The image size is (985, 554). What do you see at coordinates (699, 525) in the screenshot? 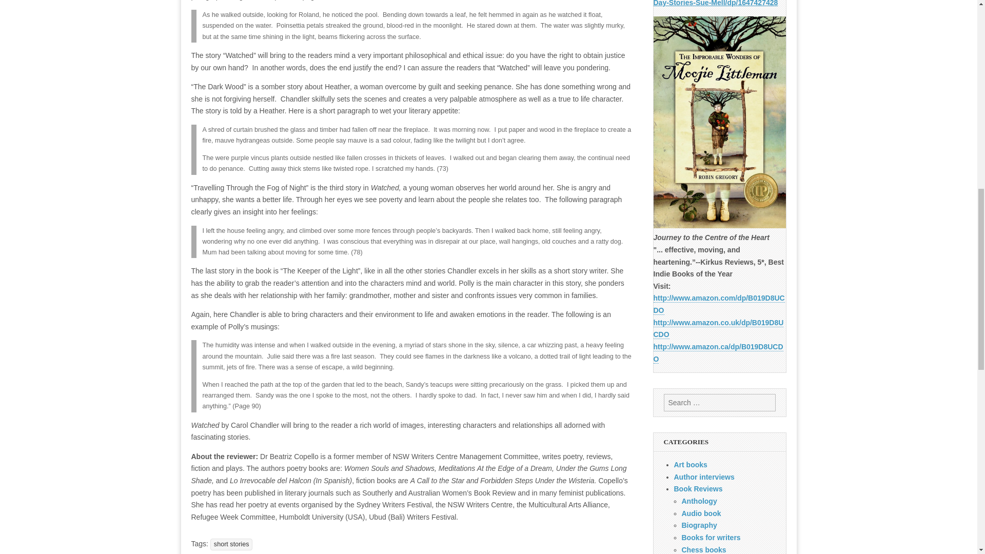
I see `Biography` at bounding box center [699, 525].